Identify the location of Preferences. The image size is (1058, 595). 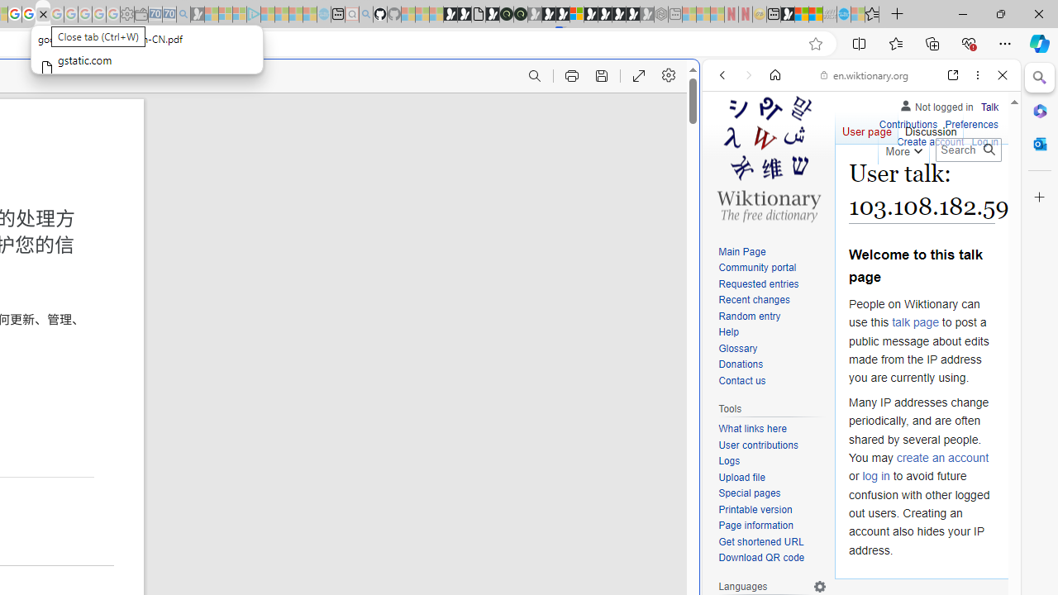
(984, 188).